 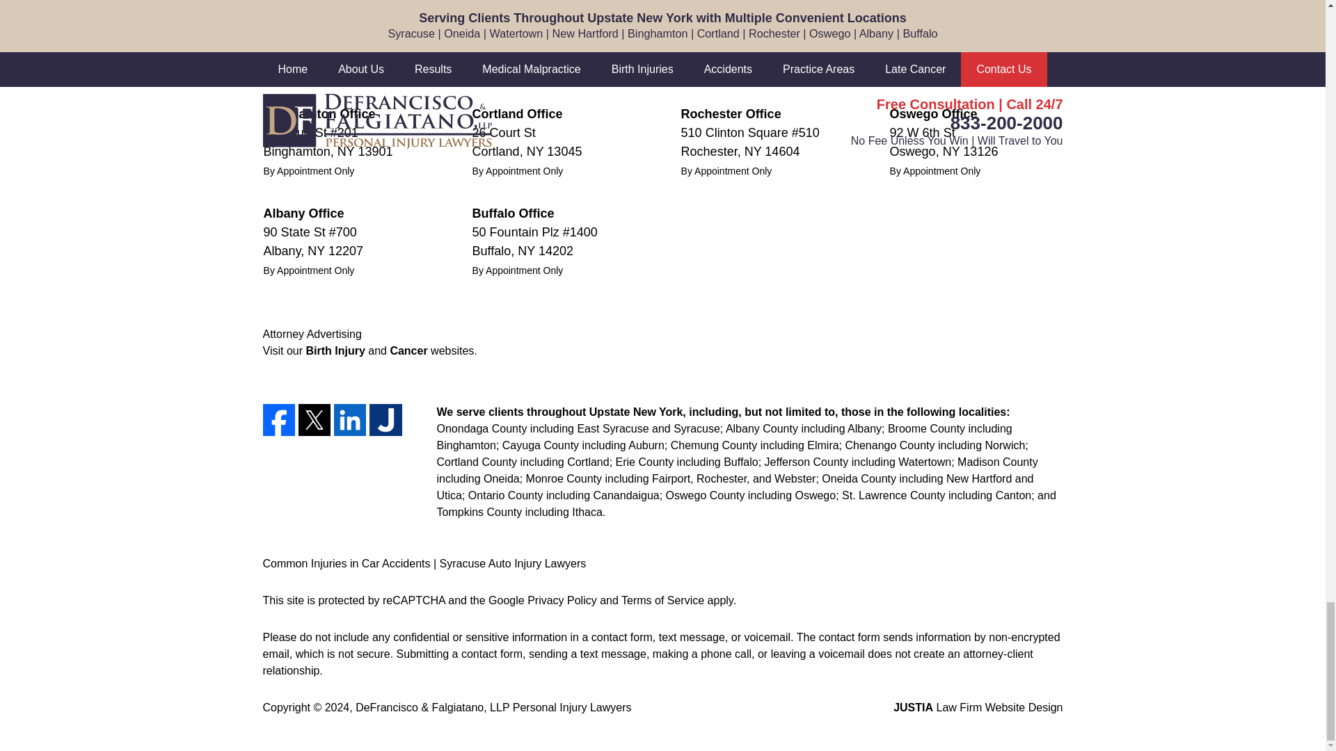 I want to click on LinkedIn, so click(x=350, y=420).